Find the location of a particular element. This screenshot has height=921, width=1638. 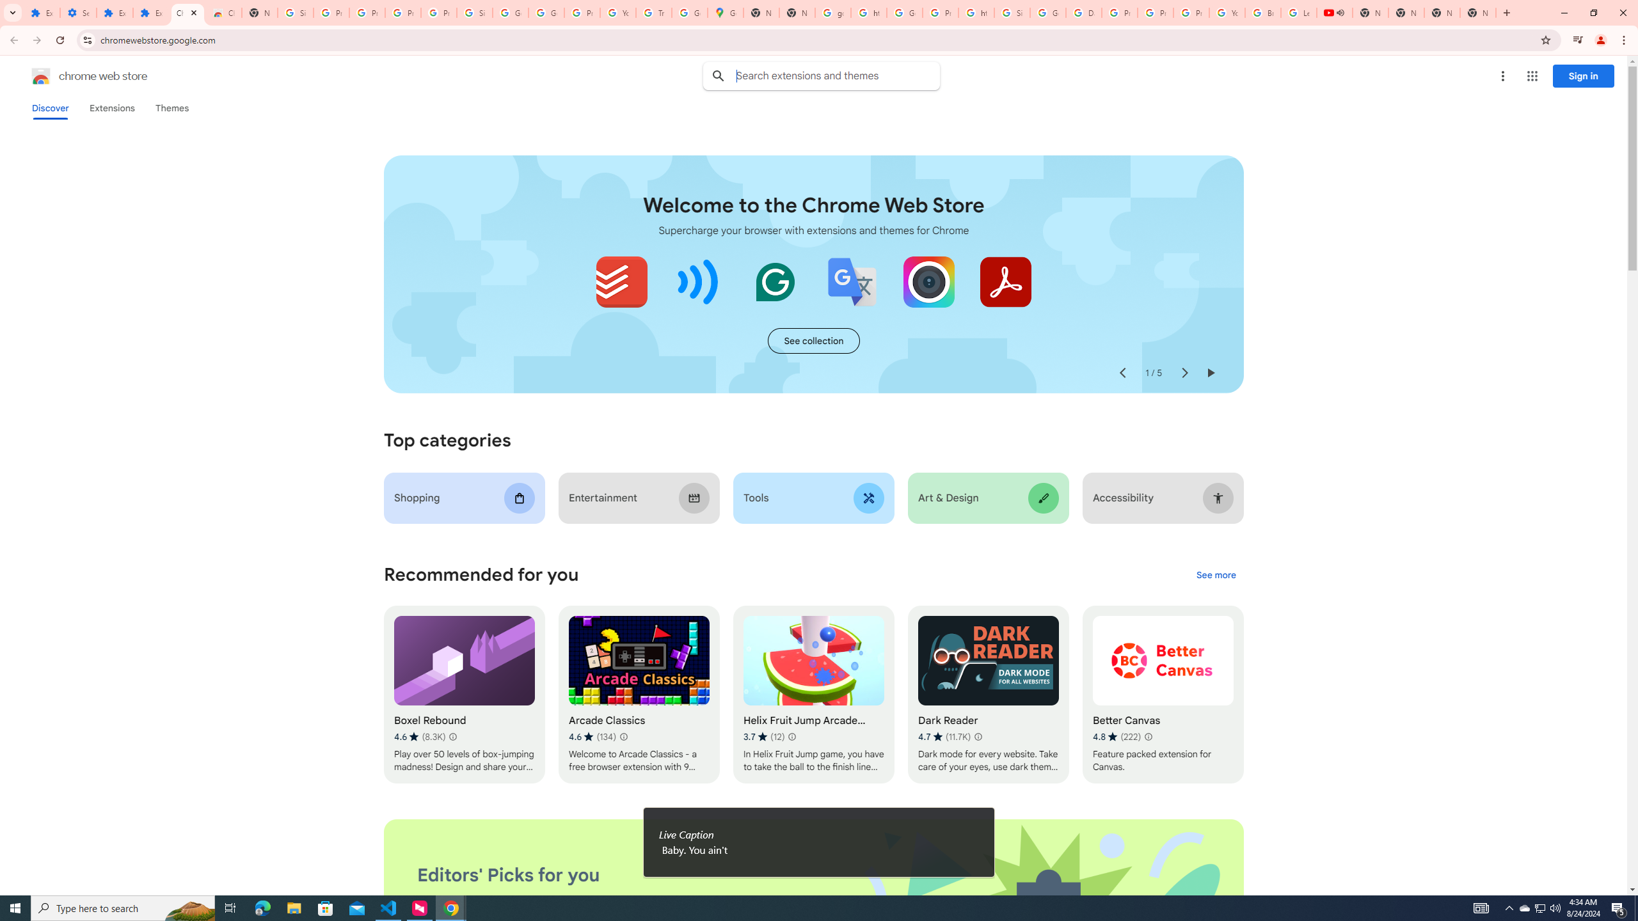

Entertainment is located at coordinates (639, 498).